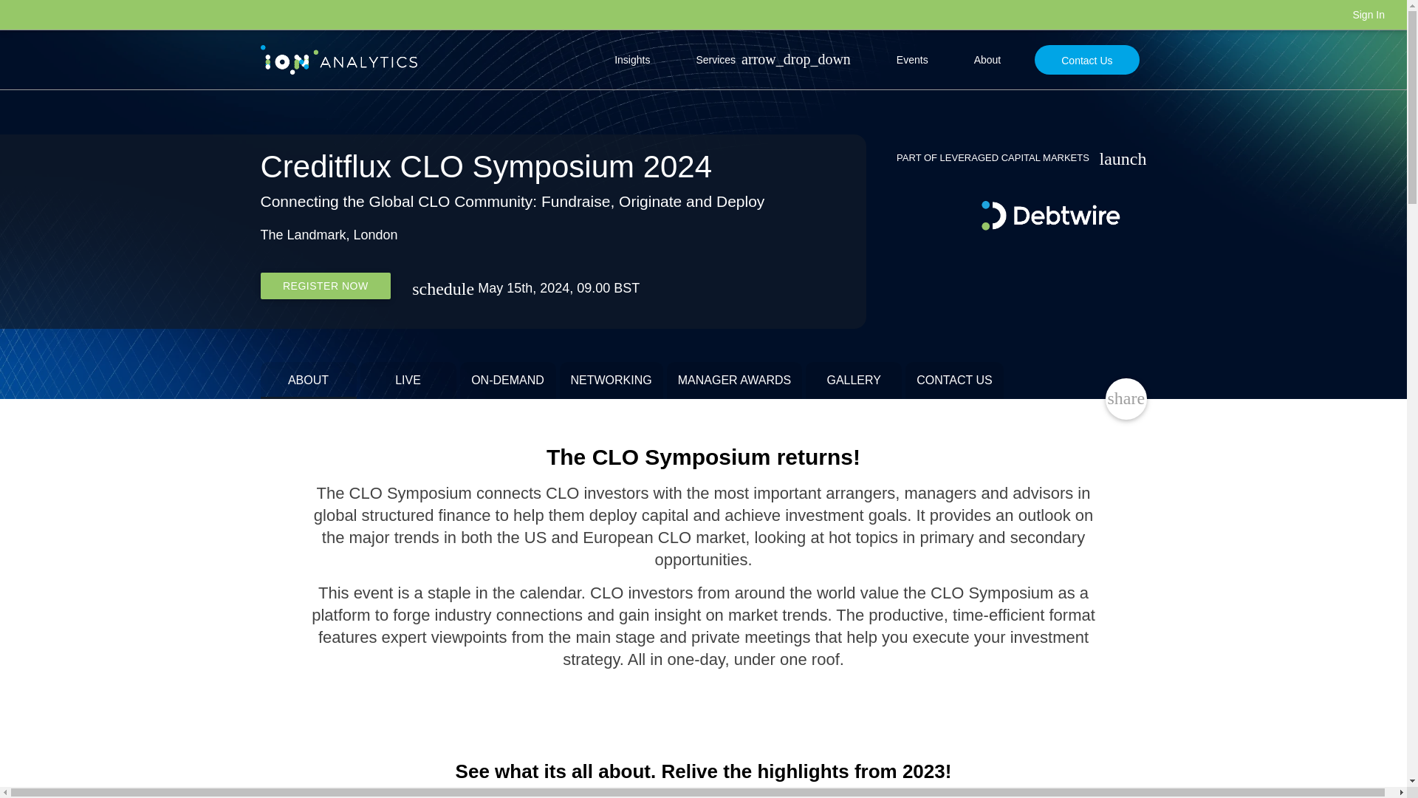 This screenshot has width=1418, height=798. What do you see at coordinates (408, 381) in the screenshot?
I see `LIVE` at bounding box center [408, 381].